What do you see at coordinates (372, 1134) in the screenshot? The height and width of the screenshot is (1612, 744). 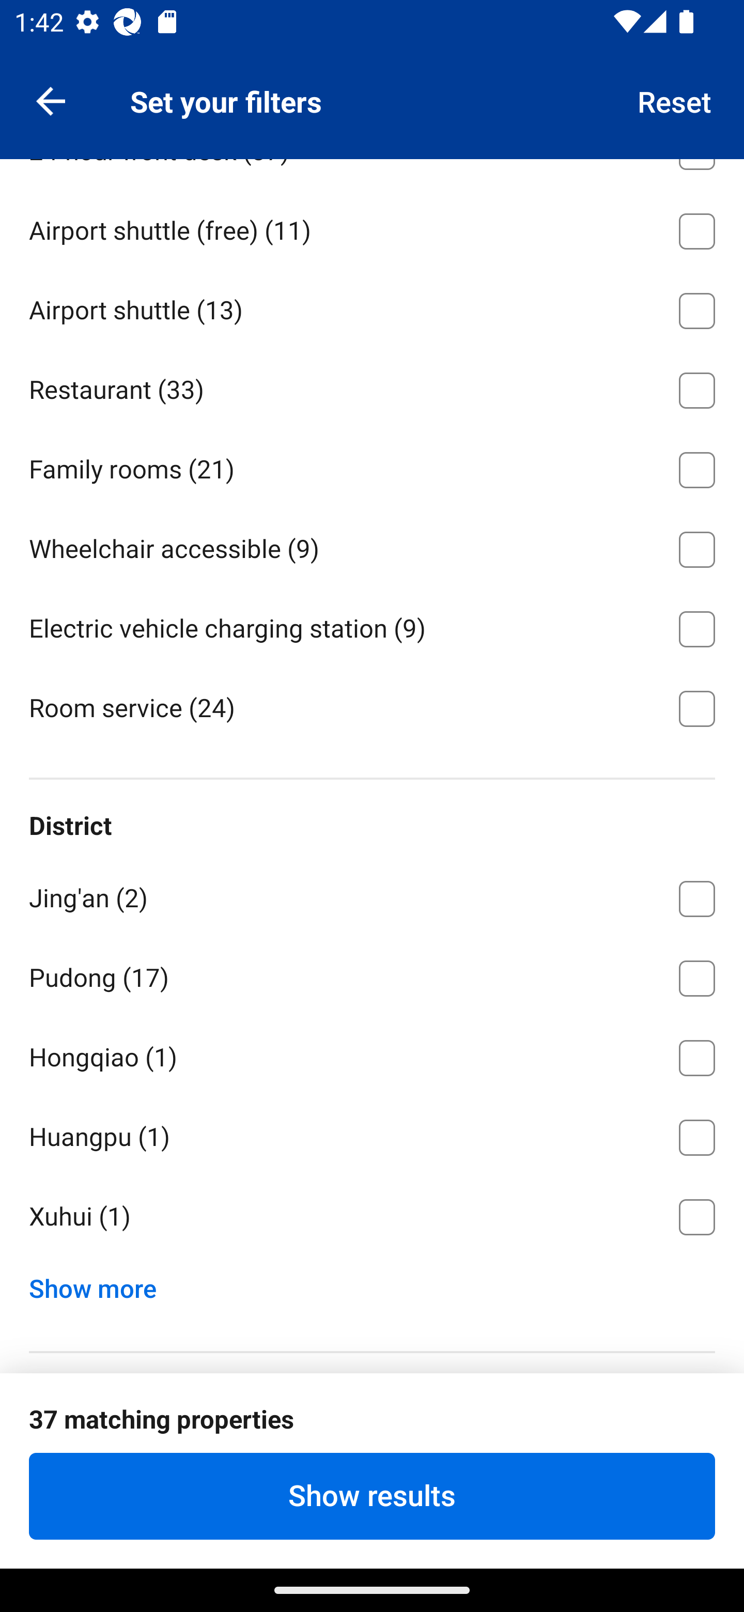 I see `Huangpu ⁦(1)` at bounding box center [372, 1134].